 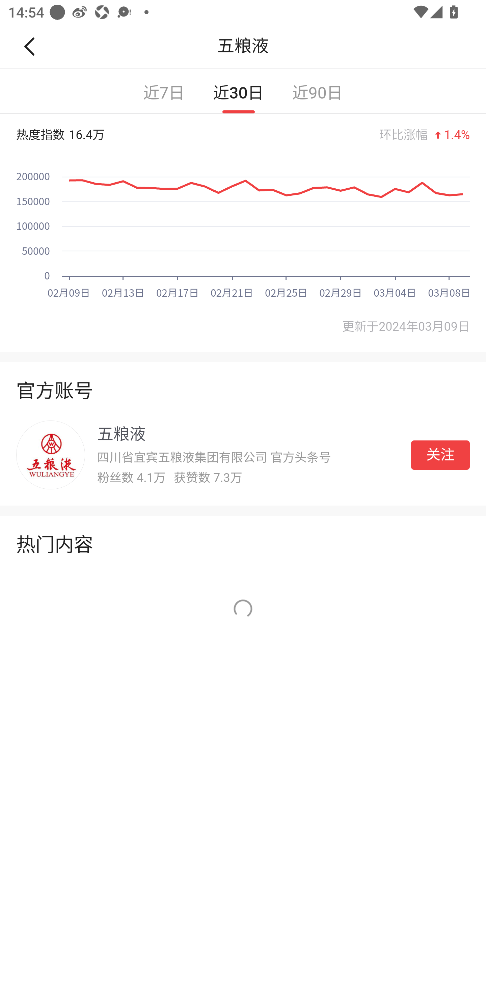 I want to click on 头像 五粮液 四川省宜宾五粮液集团有限公司 官方头条号 粉丝数 4.1万获赞数 7.3万 关注, so click(x=243, y=455).